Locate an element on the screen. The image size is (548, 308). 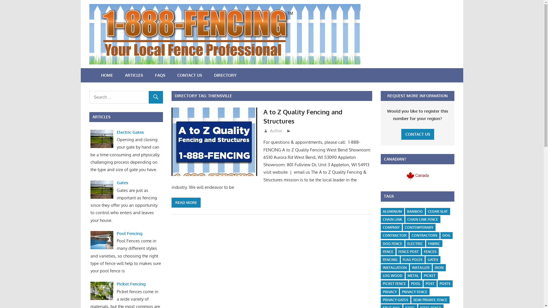
Electric Gates is located at coordinates (130, 132).